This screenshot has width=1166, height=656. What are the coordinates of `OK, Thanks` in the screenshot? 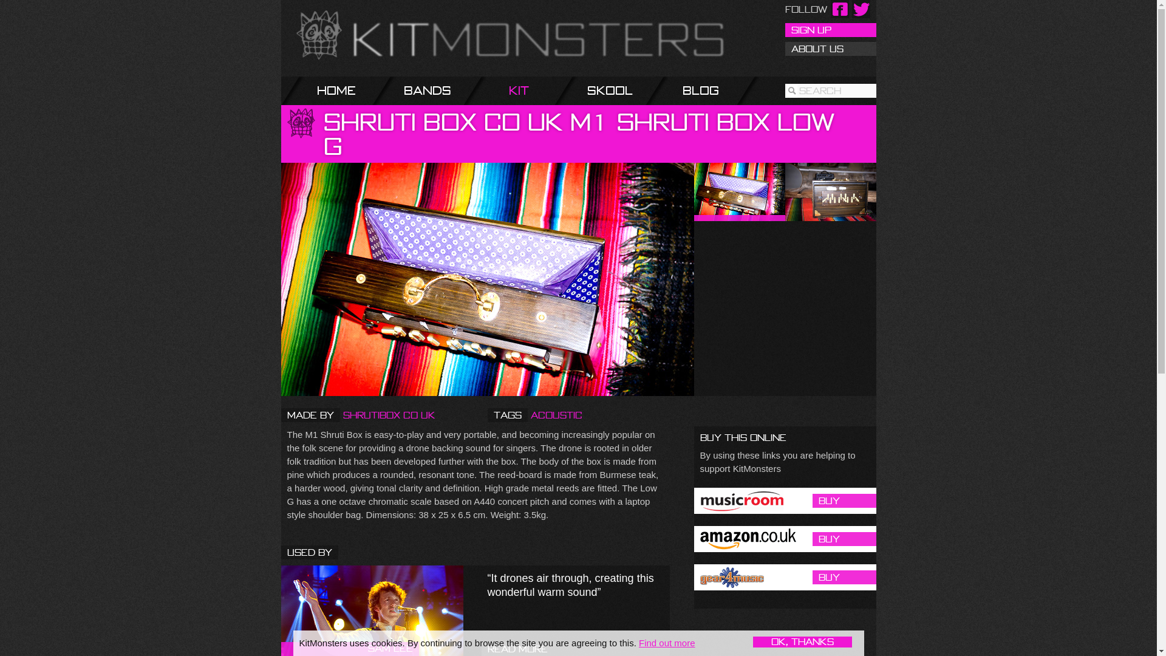 It's located at (803, 641).